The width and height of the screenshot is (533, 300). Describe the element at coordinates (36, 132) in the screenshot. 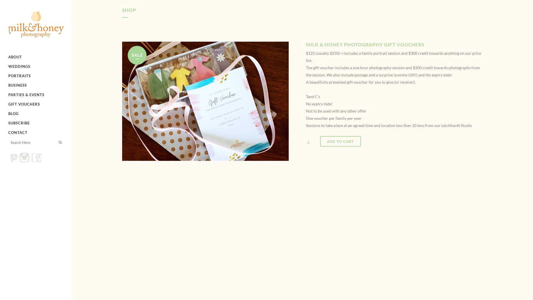

I see `CONTACT` at that location.